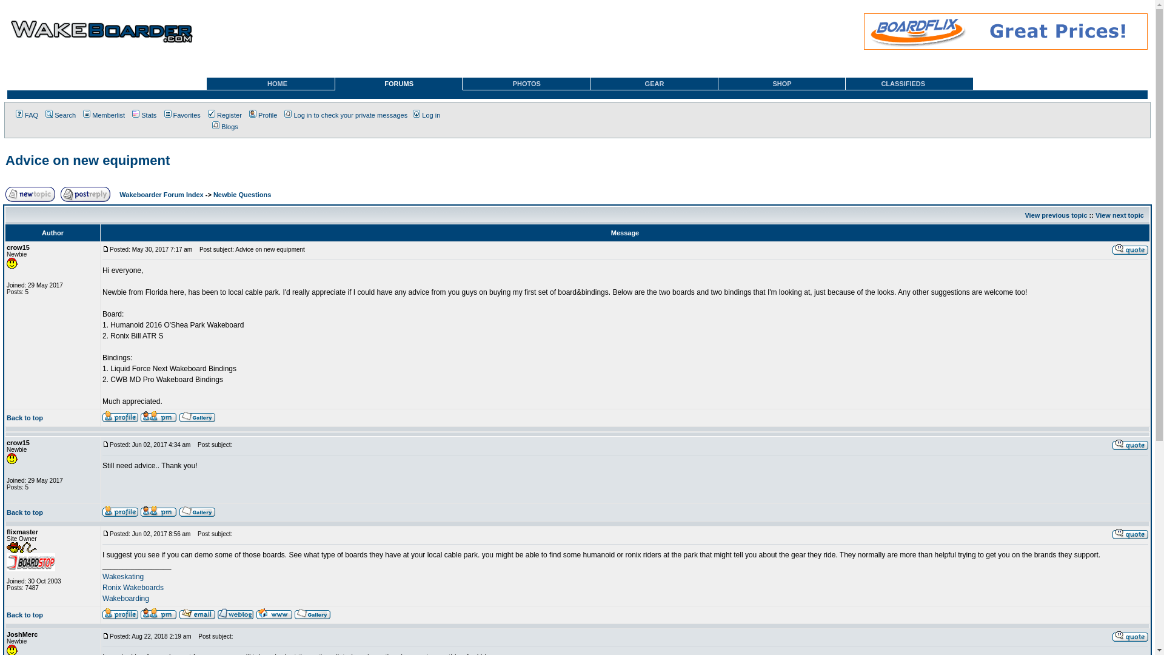 The image size is (1164, 655). What do you see at coordinates (909, 84) in the screenshot?
I see `CLASSIFIEDS` at bounding box center [909, 84].